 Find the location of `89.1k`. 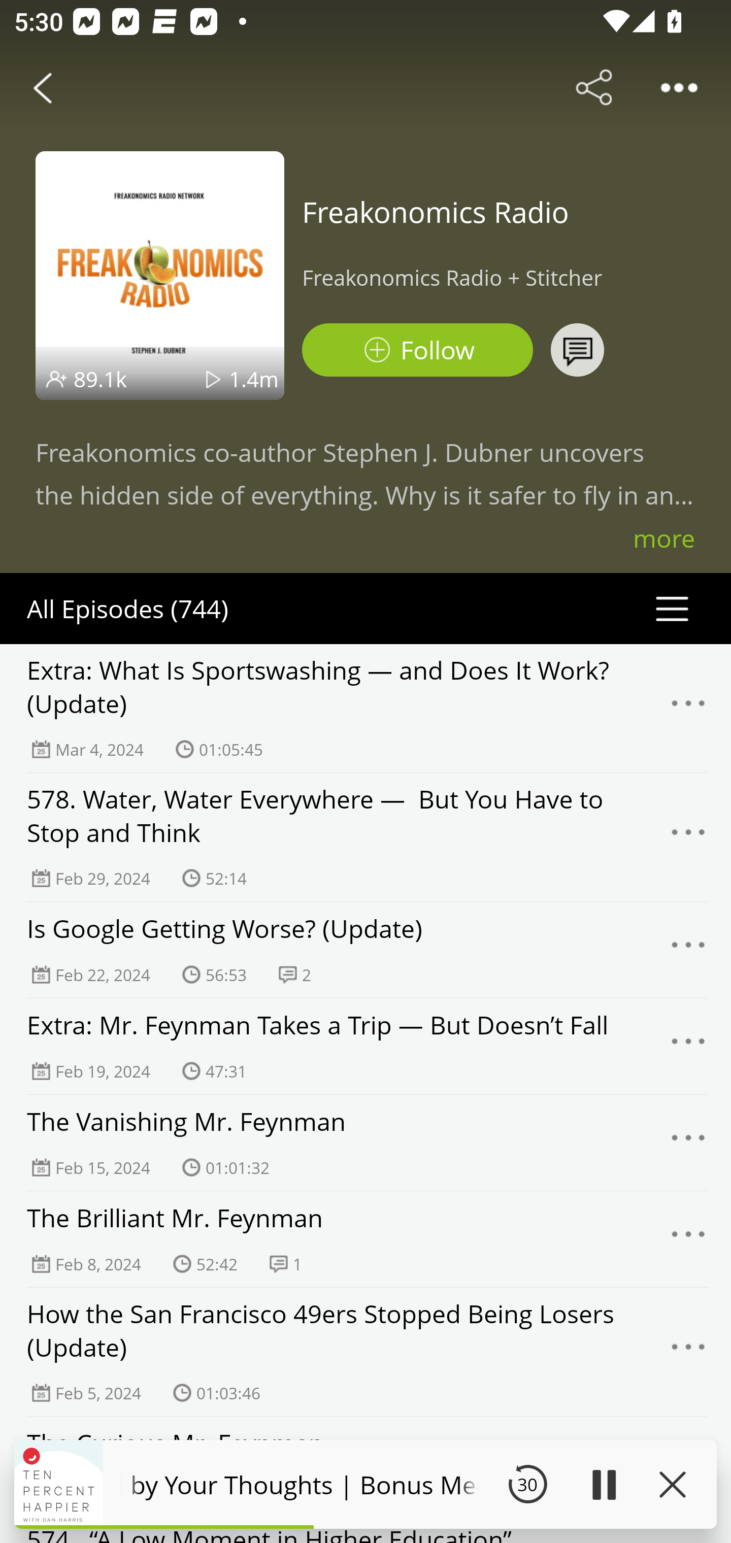

89.1k is located at coordinates (101, 379).